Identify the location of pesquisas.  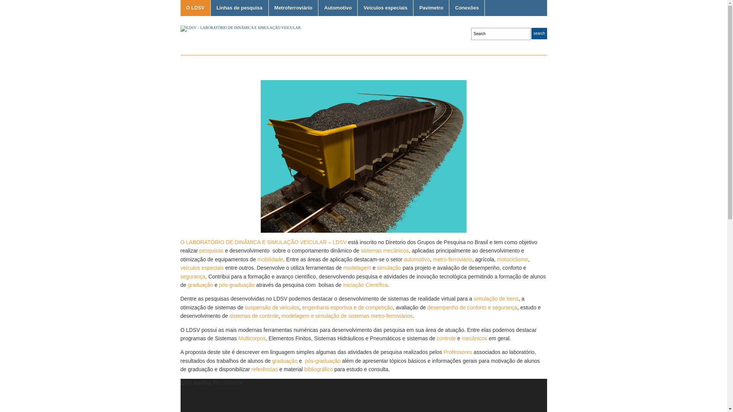
(212, 251).